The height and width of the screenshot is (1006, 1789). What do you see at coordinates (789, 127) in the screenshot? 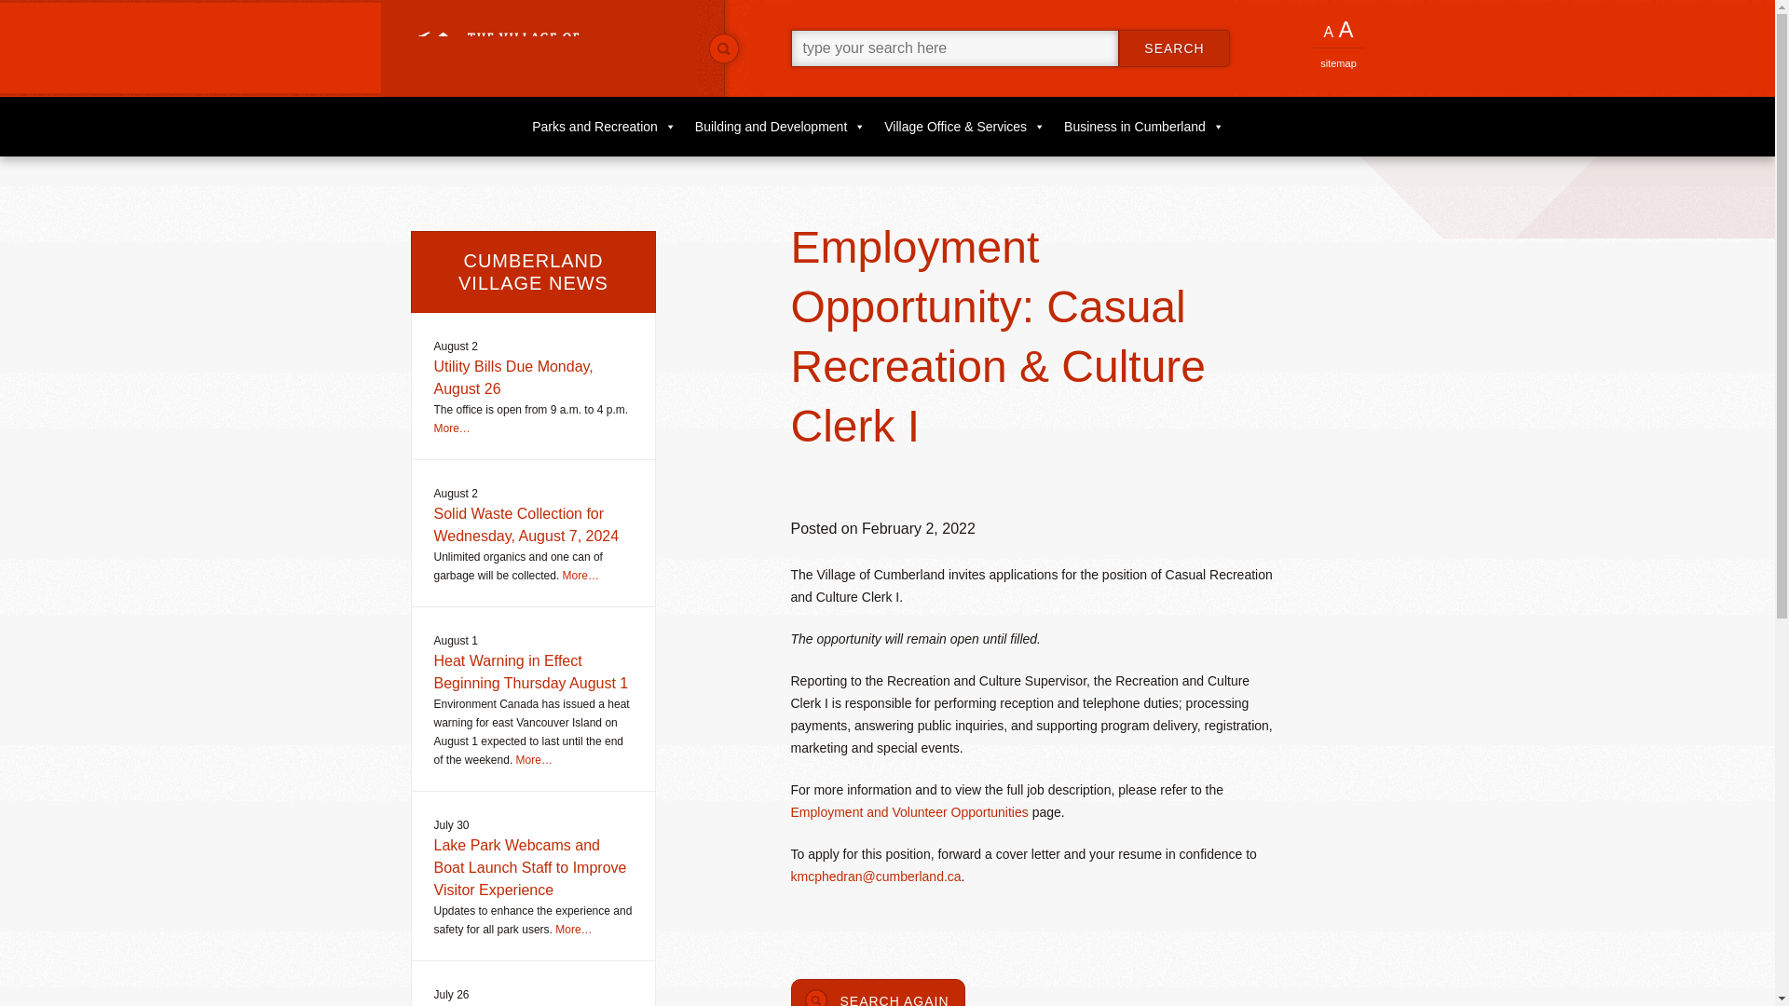
I see `Building and Development` at bounding box center [789, 127].